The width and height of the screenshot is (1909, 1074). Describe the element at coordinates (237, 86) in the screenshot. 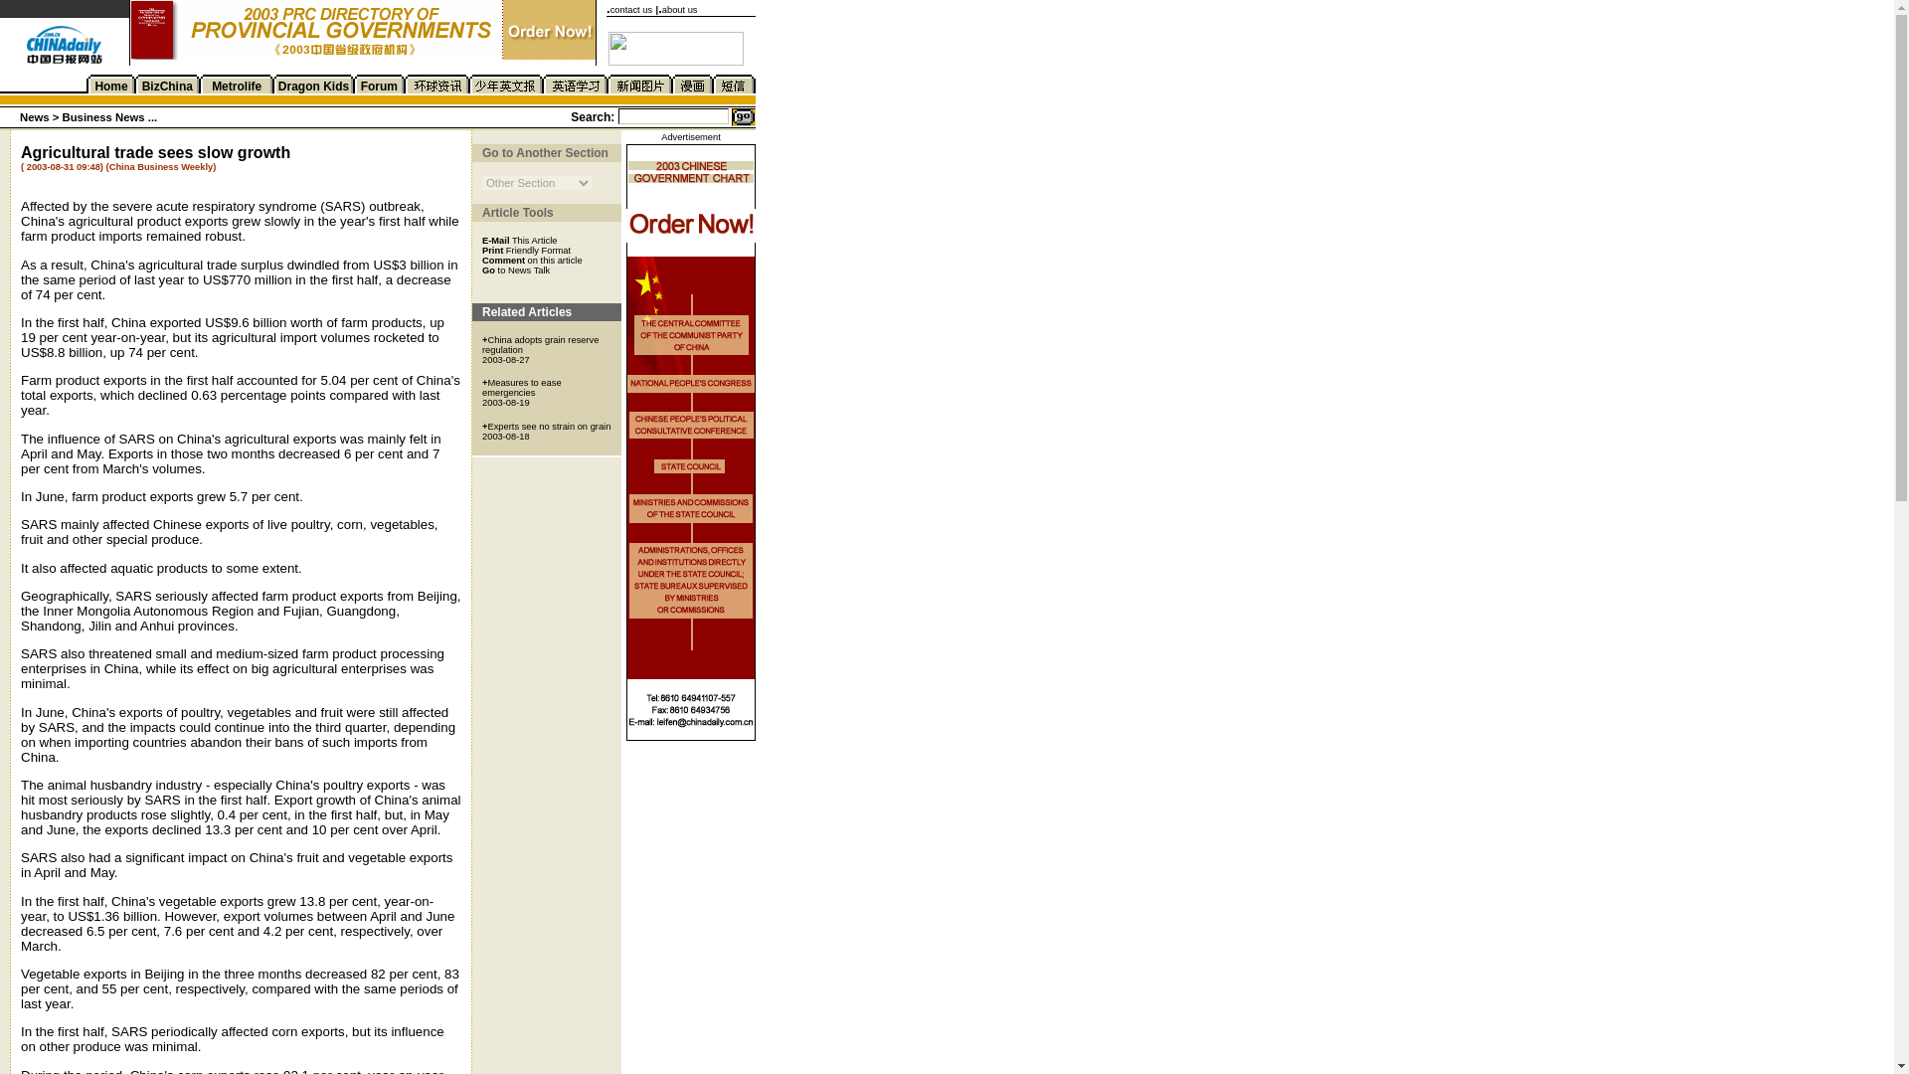

I see `Metrolife` at that location.